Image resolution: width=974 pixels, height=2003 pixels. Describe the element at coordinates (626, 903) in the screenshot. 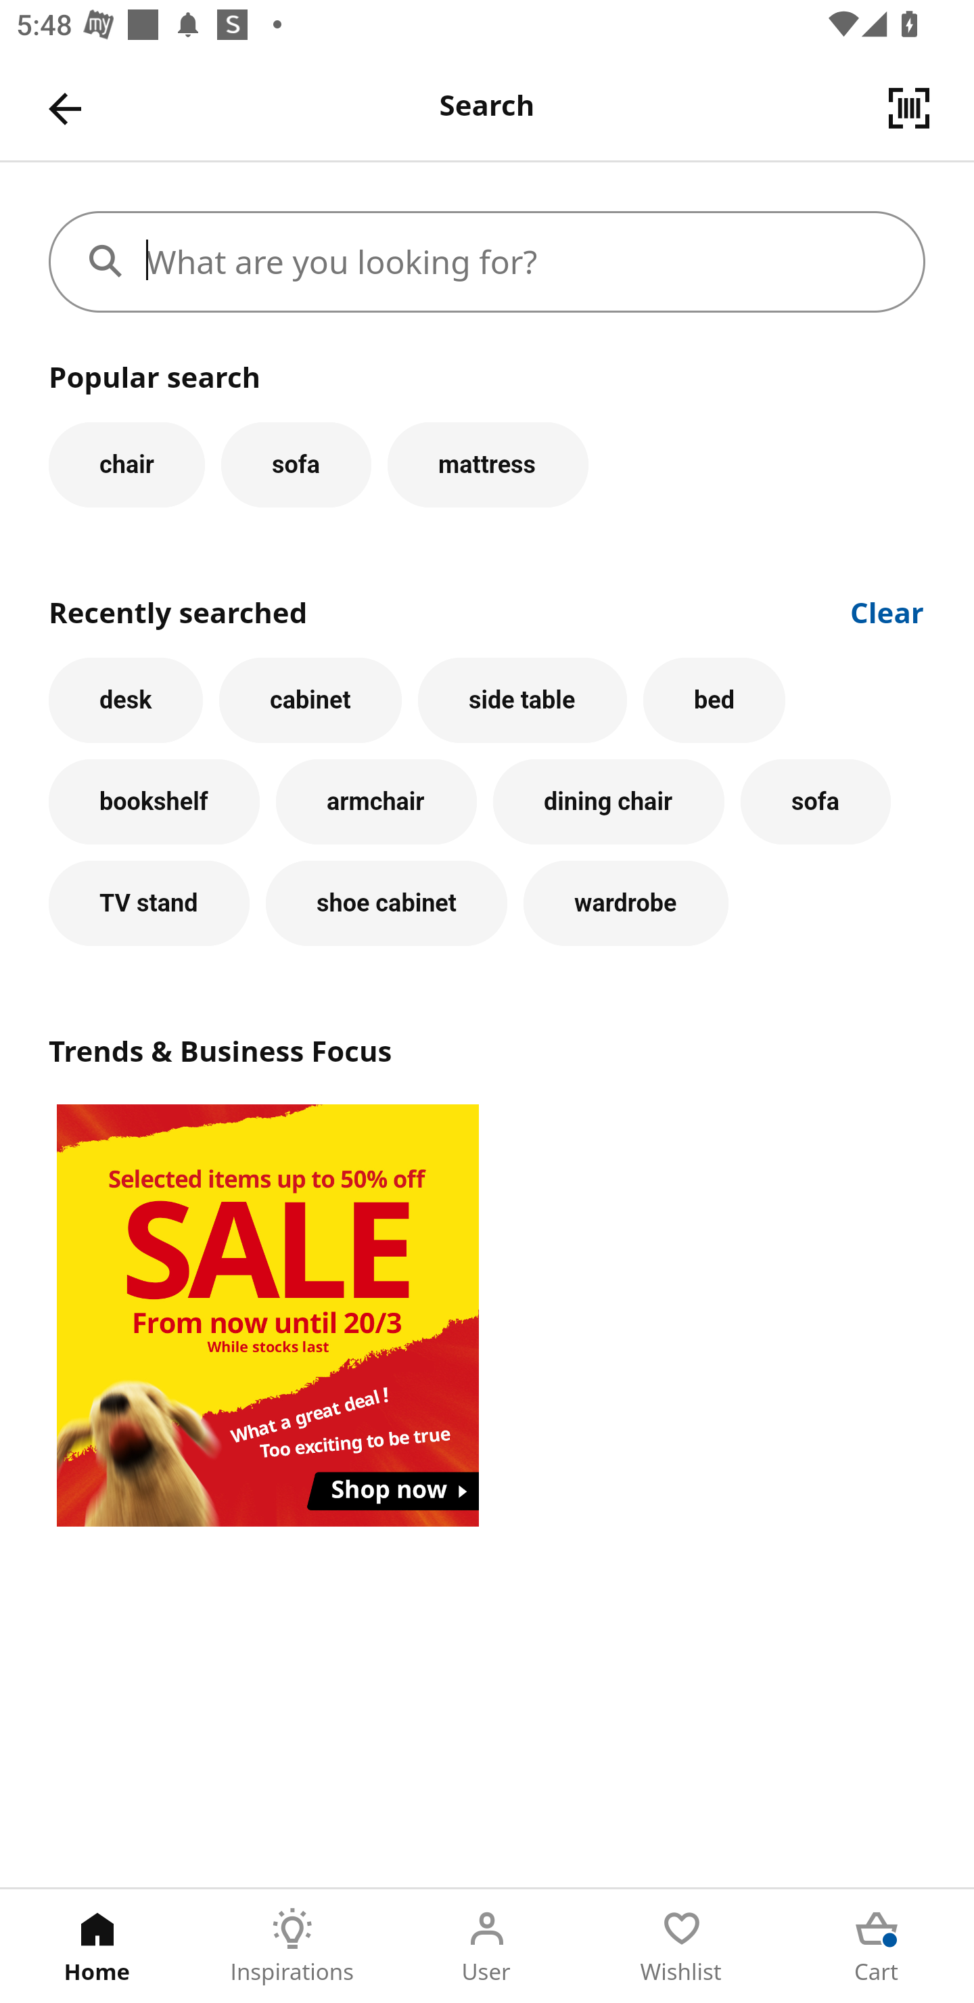

I see `wardrobe` at that location.